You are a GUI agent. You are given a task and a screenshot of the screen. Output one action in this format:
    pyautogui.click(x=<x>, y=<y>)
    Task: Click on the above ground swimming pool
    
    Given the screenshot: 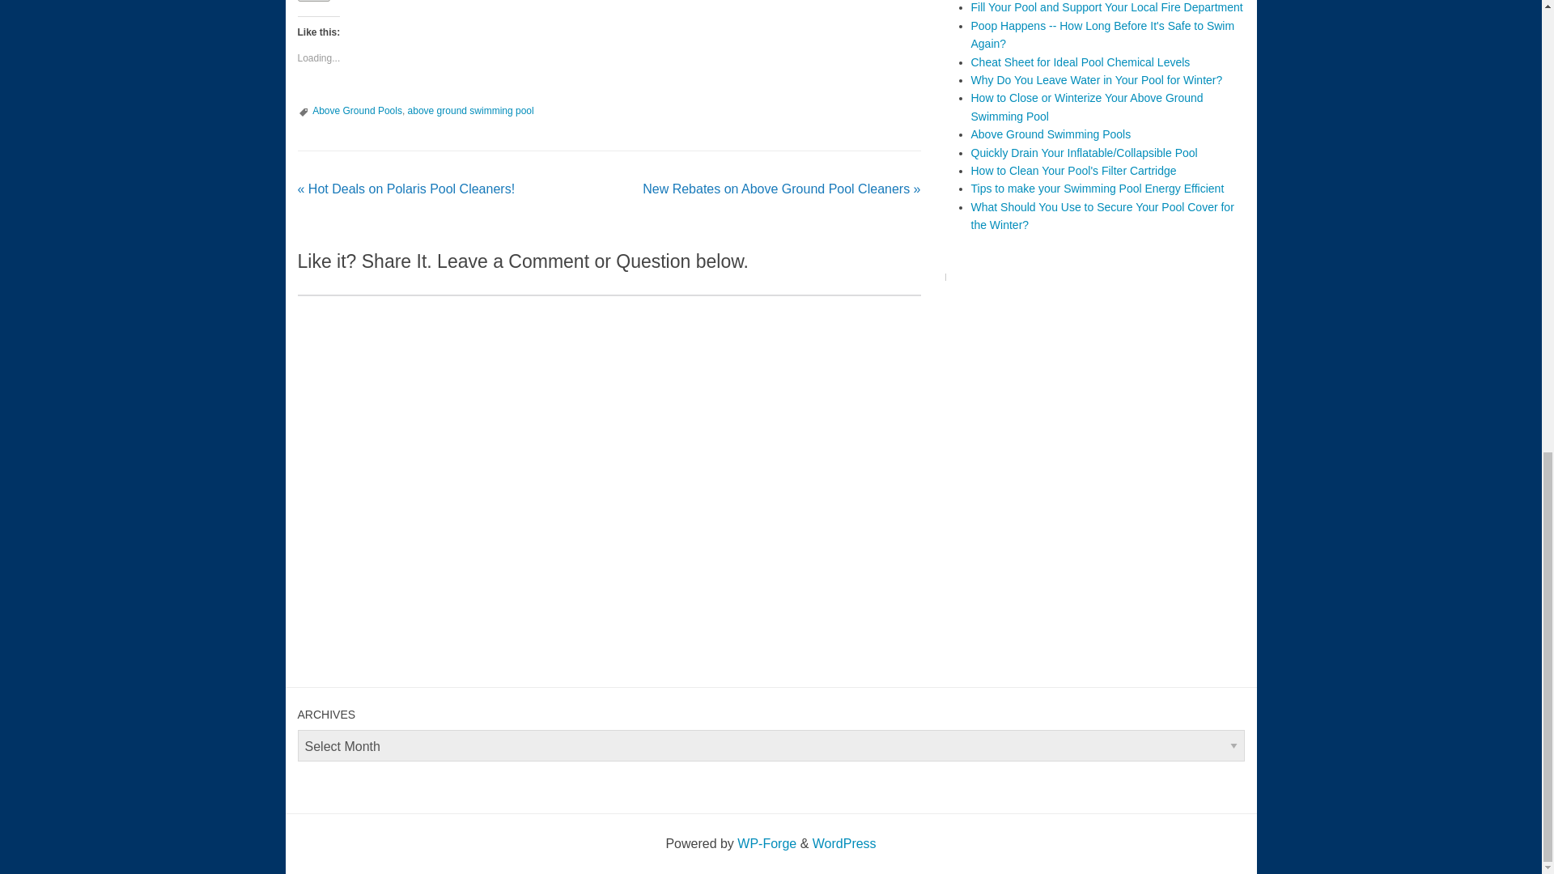 What is the action you would take?
    pyautogui.click(x=471, y=110)
    